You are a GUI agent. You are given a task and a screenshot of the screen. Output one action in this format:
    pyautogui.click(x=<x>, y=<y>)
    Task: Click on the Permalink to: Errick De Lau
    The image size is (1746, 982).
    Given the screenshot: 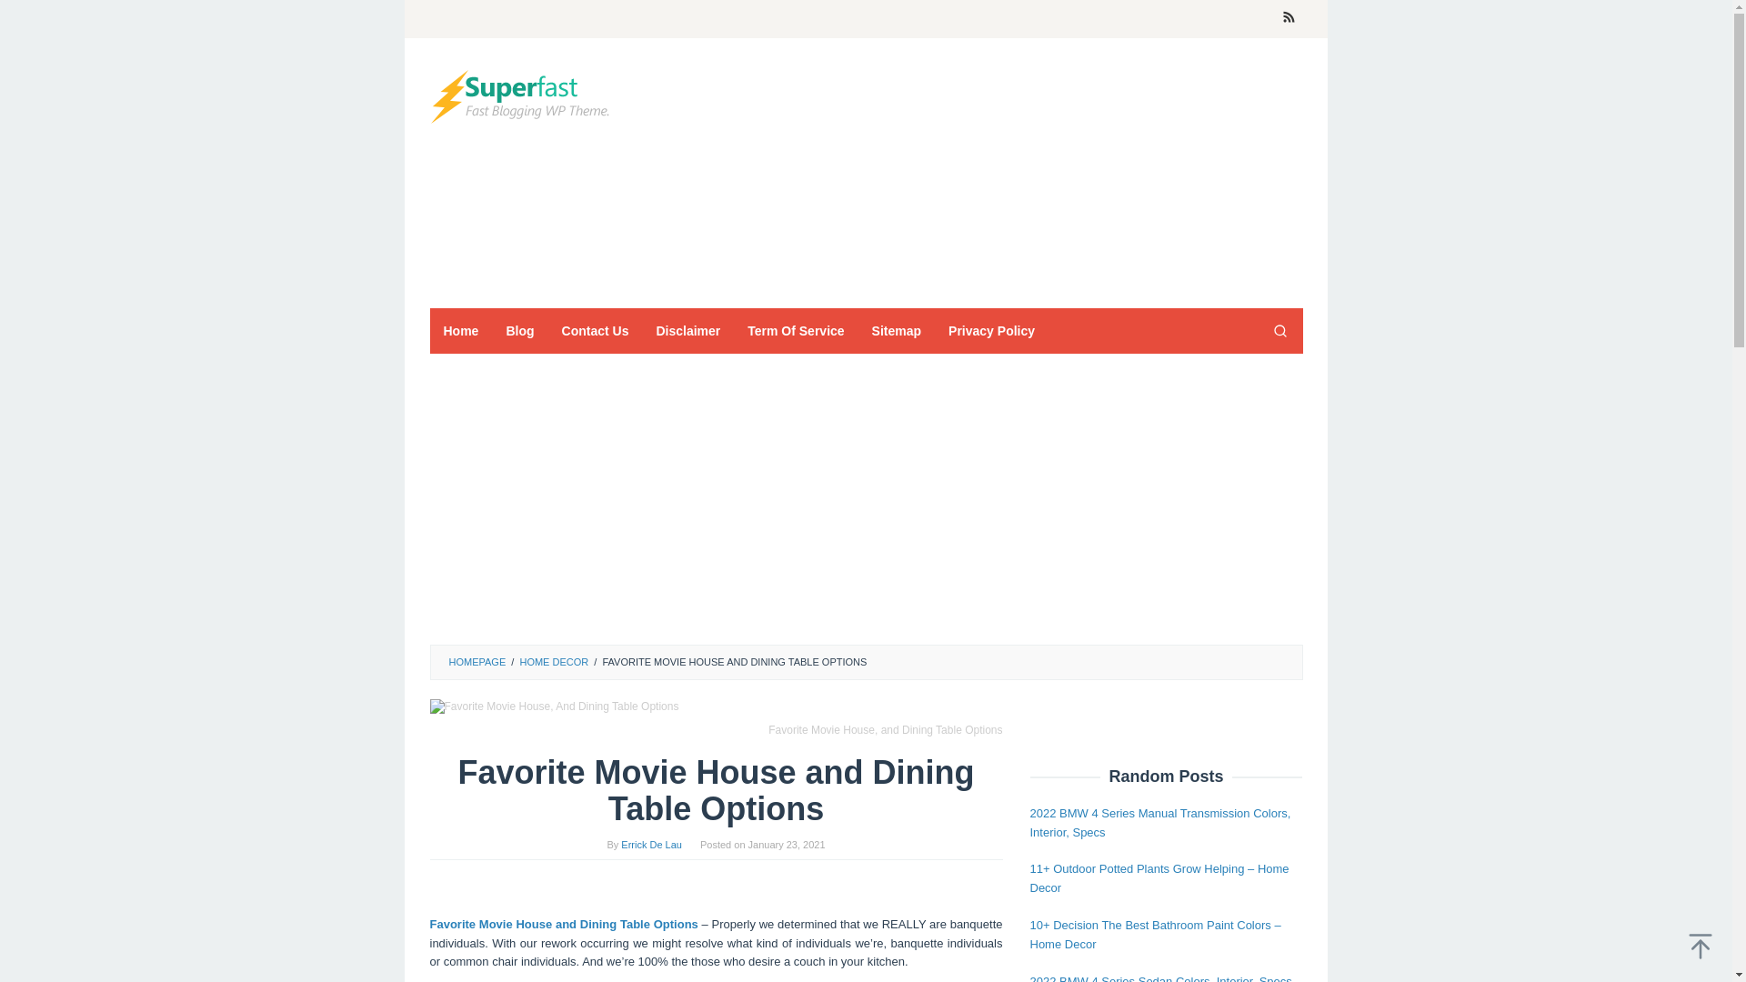 What is the action you would take?
    pyautogui.click(x=651, y=845)
    